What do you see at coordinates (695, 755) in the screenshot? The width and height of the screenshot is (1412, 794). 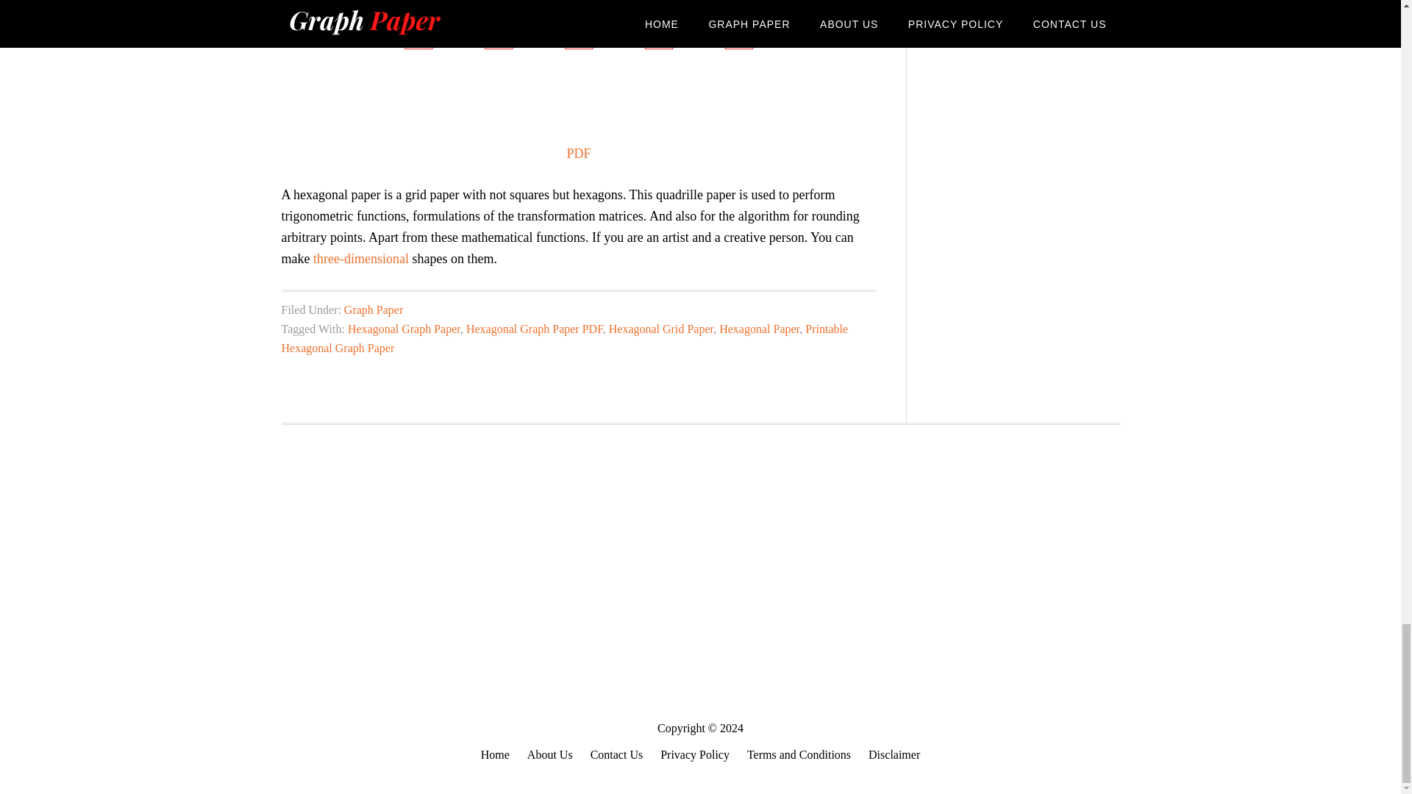 I see `Privacy Policy` at bounding box center [695, 755].